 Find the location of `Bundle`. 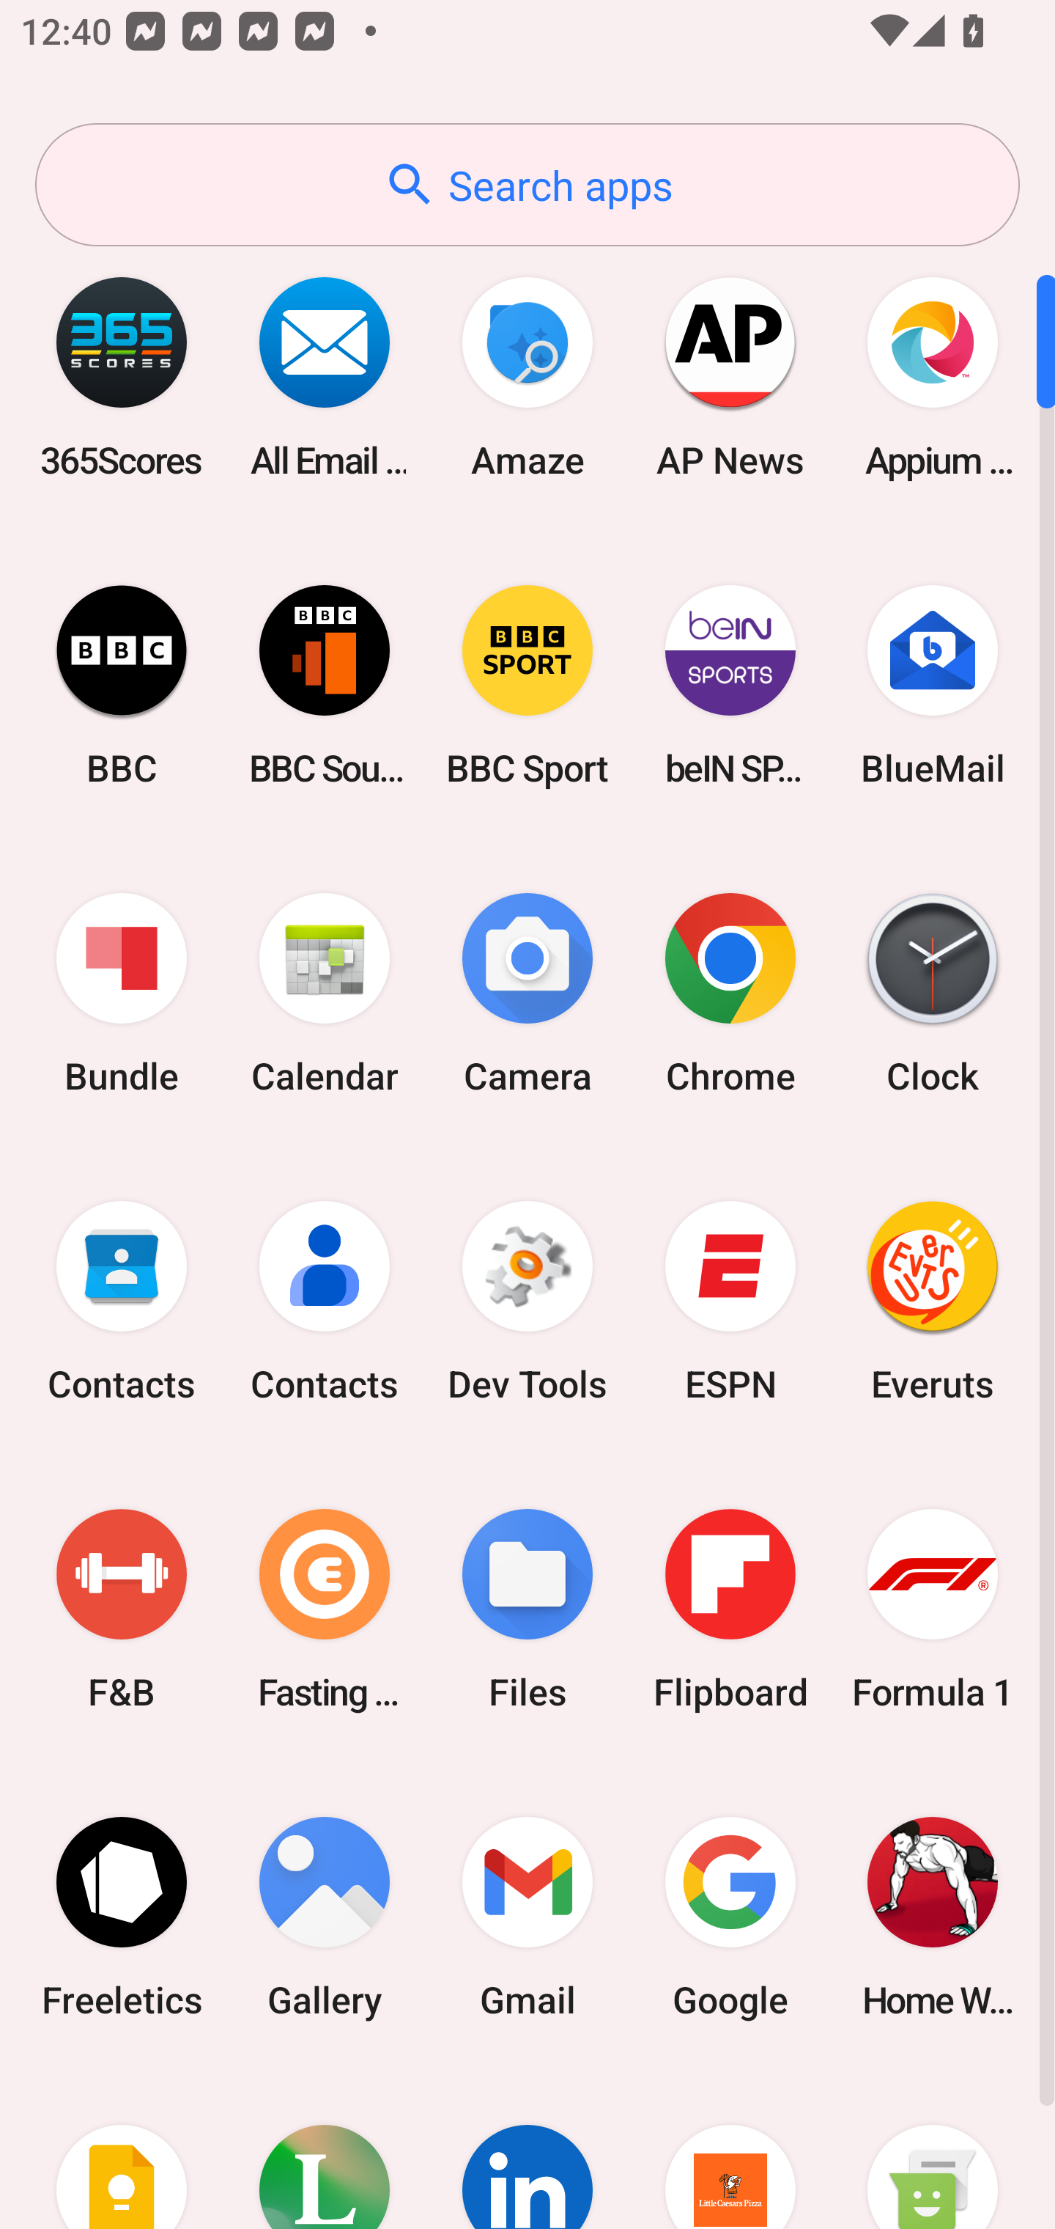

Bundle is located at coordinates (122, 994).